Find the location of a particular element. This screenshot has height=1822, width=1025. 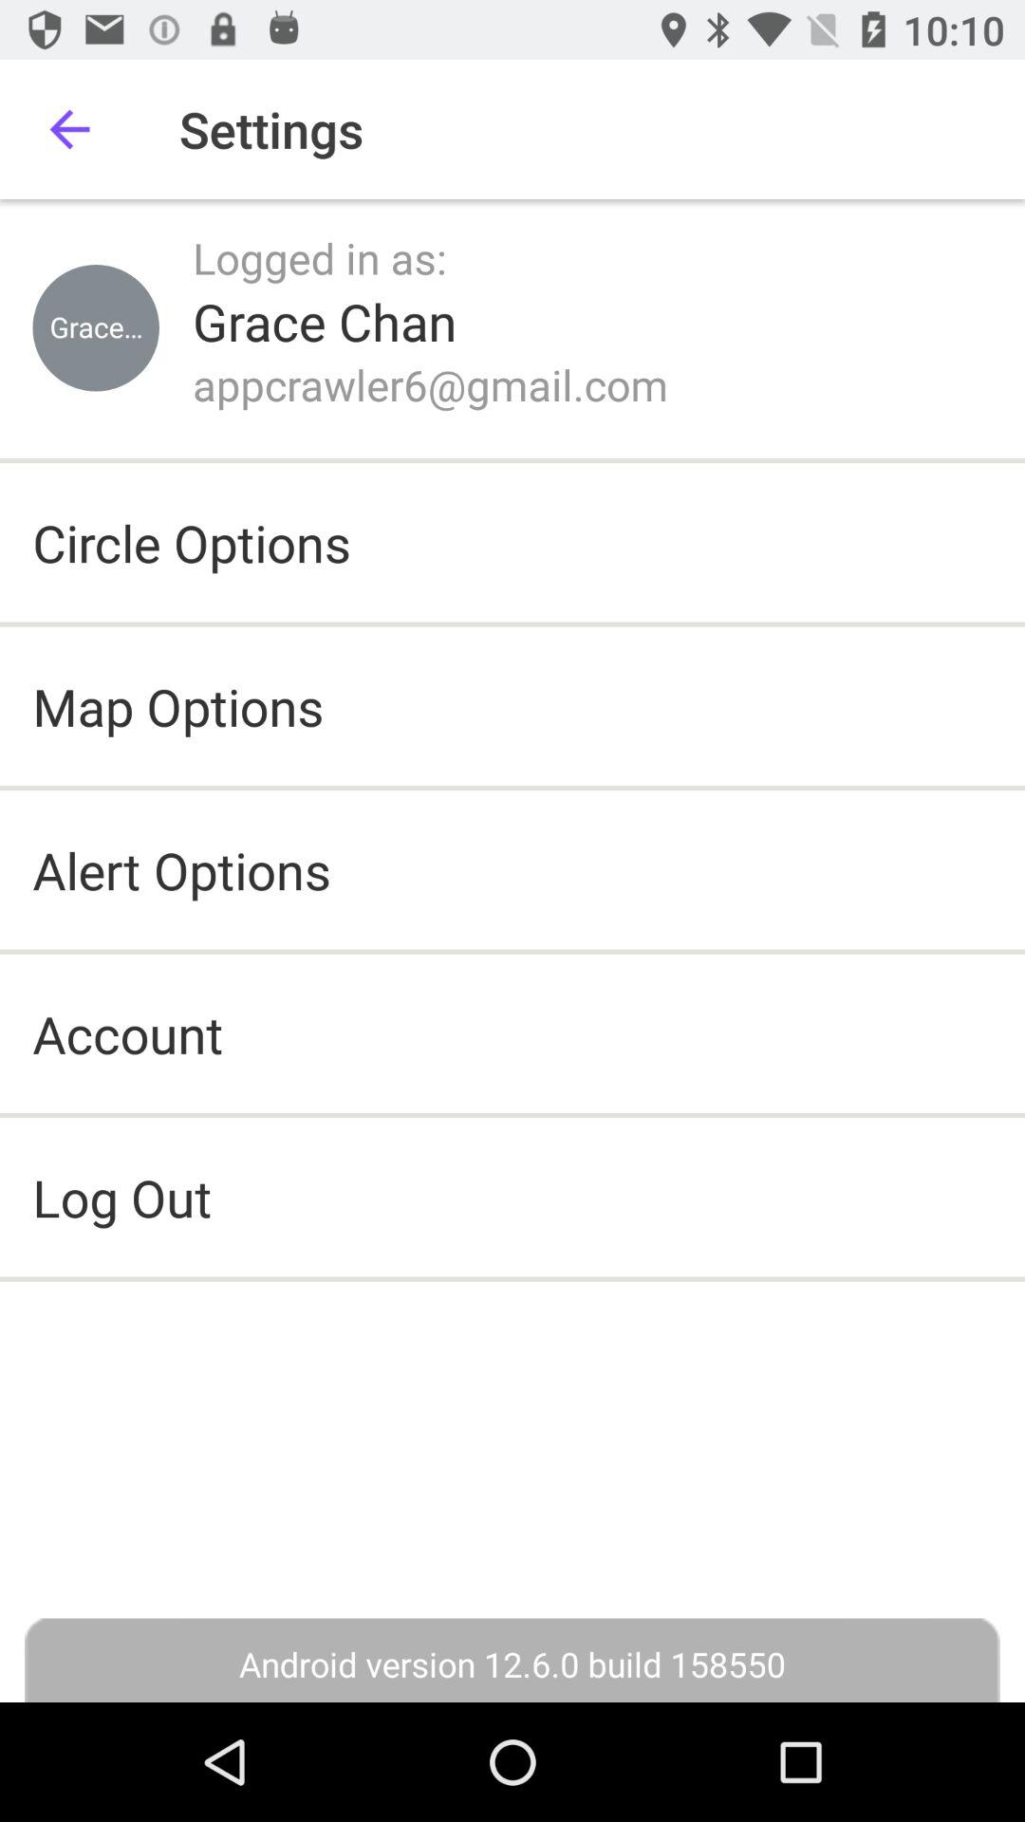

choose logged in as: is located at coordinates (320, 258).